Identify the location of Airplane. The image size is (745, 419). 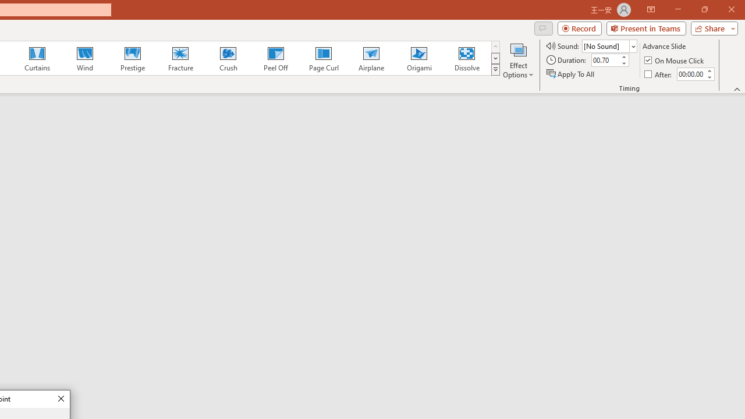
(371, 58).